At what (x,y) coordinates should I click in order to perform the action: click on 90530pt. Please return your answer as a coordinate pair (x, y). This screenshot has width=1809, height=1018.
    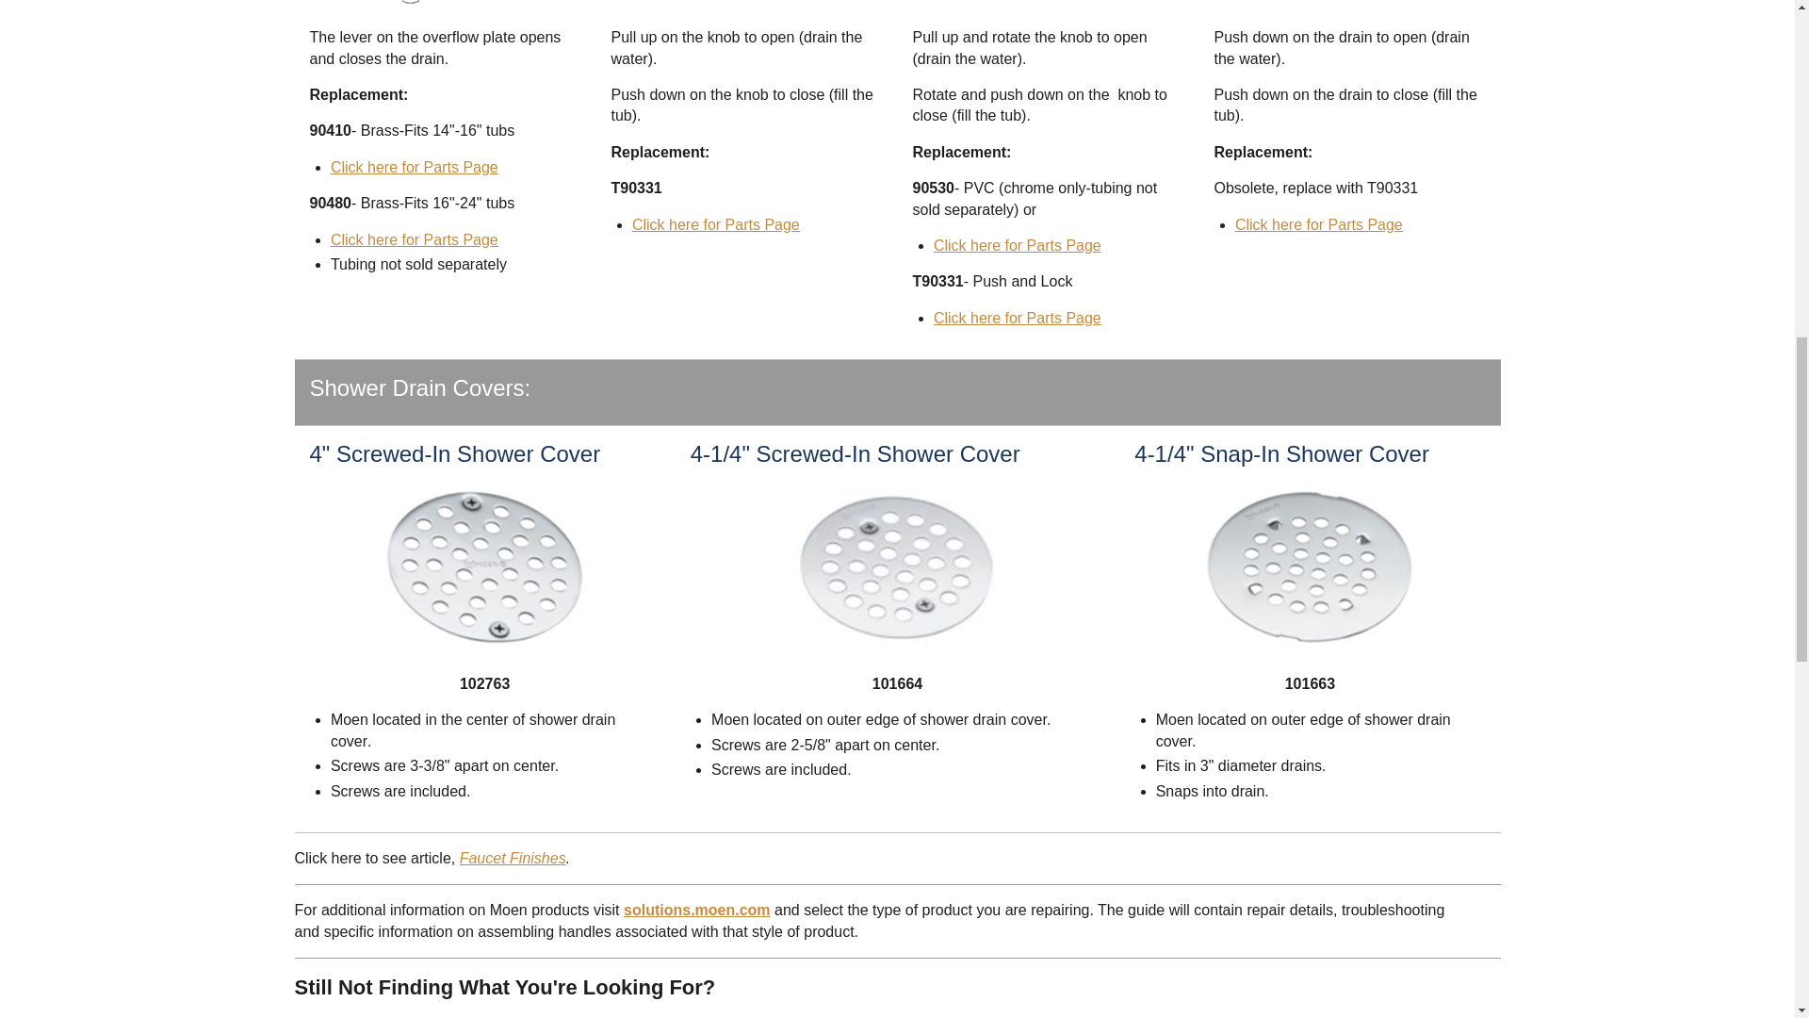
    Looking at the image, I should click on (1018, 245).